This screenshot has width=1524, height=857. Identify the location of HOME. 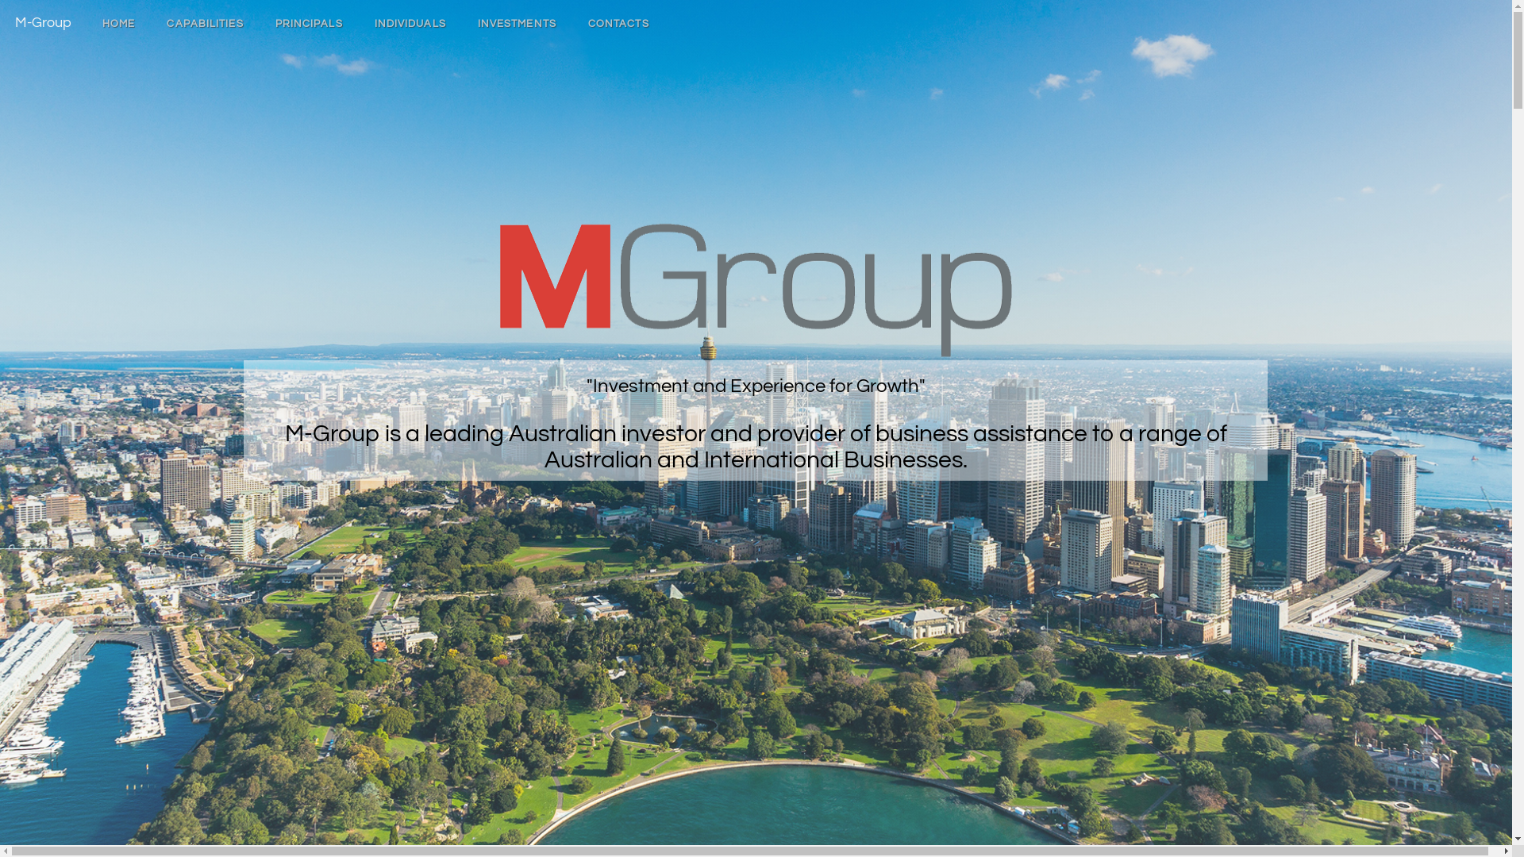
(119, 24).